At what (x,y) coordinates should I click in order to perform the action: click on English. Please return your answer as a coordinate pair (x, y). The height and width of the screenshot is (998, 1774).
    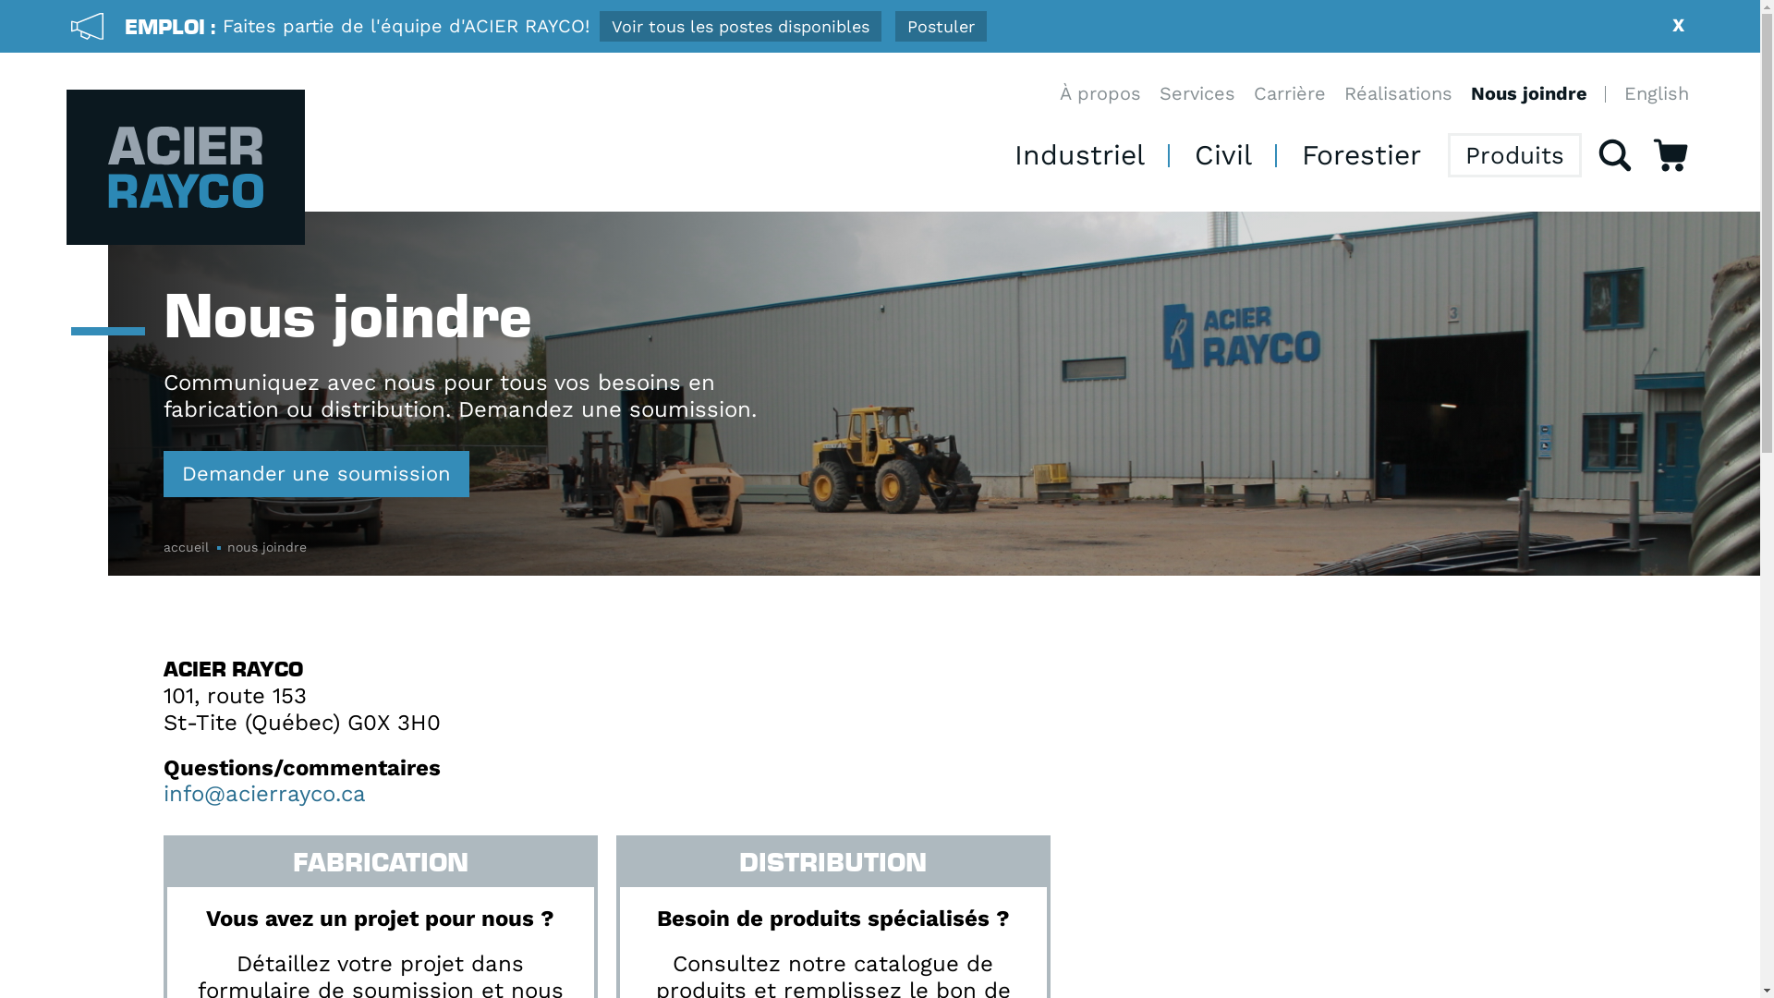
    Looking at the image, I should click on (1657, 93).